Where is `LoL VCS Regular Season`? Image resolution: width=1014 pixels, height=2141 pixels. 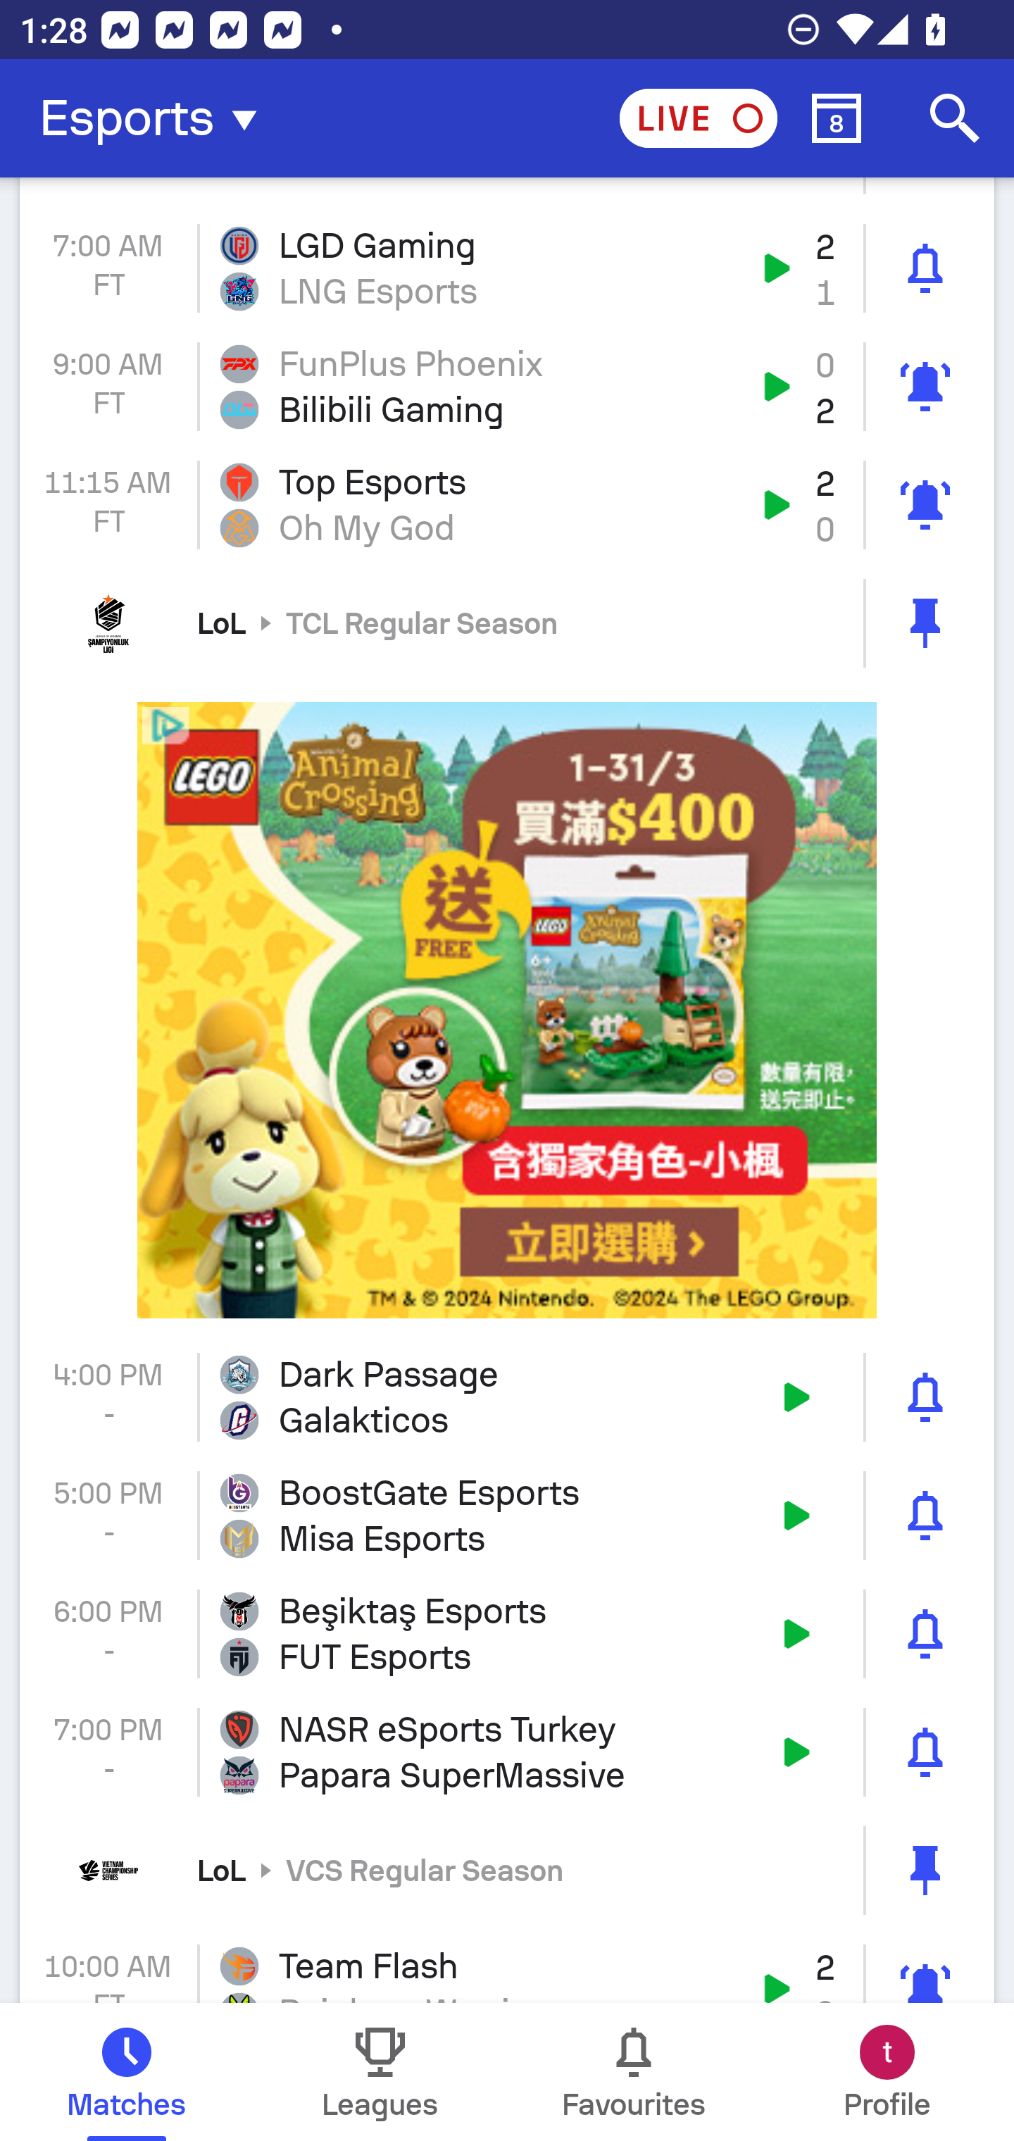 LoL VCS Regular Season is located at coordinates (507, 1870).